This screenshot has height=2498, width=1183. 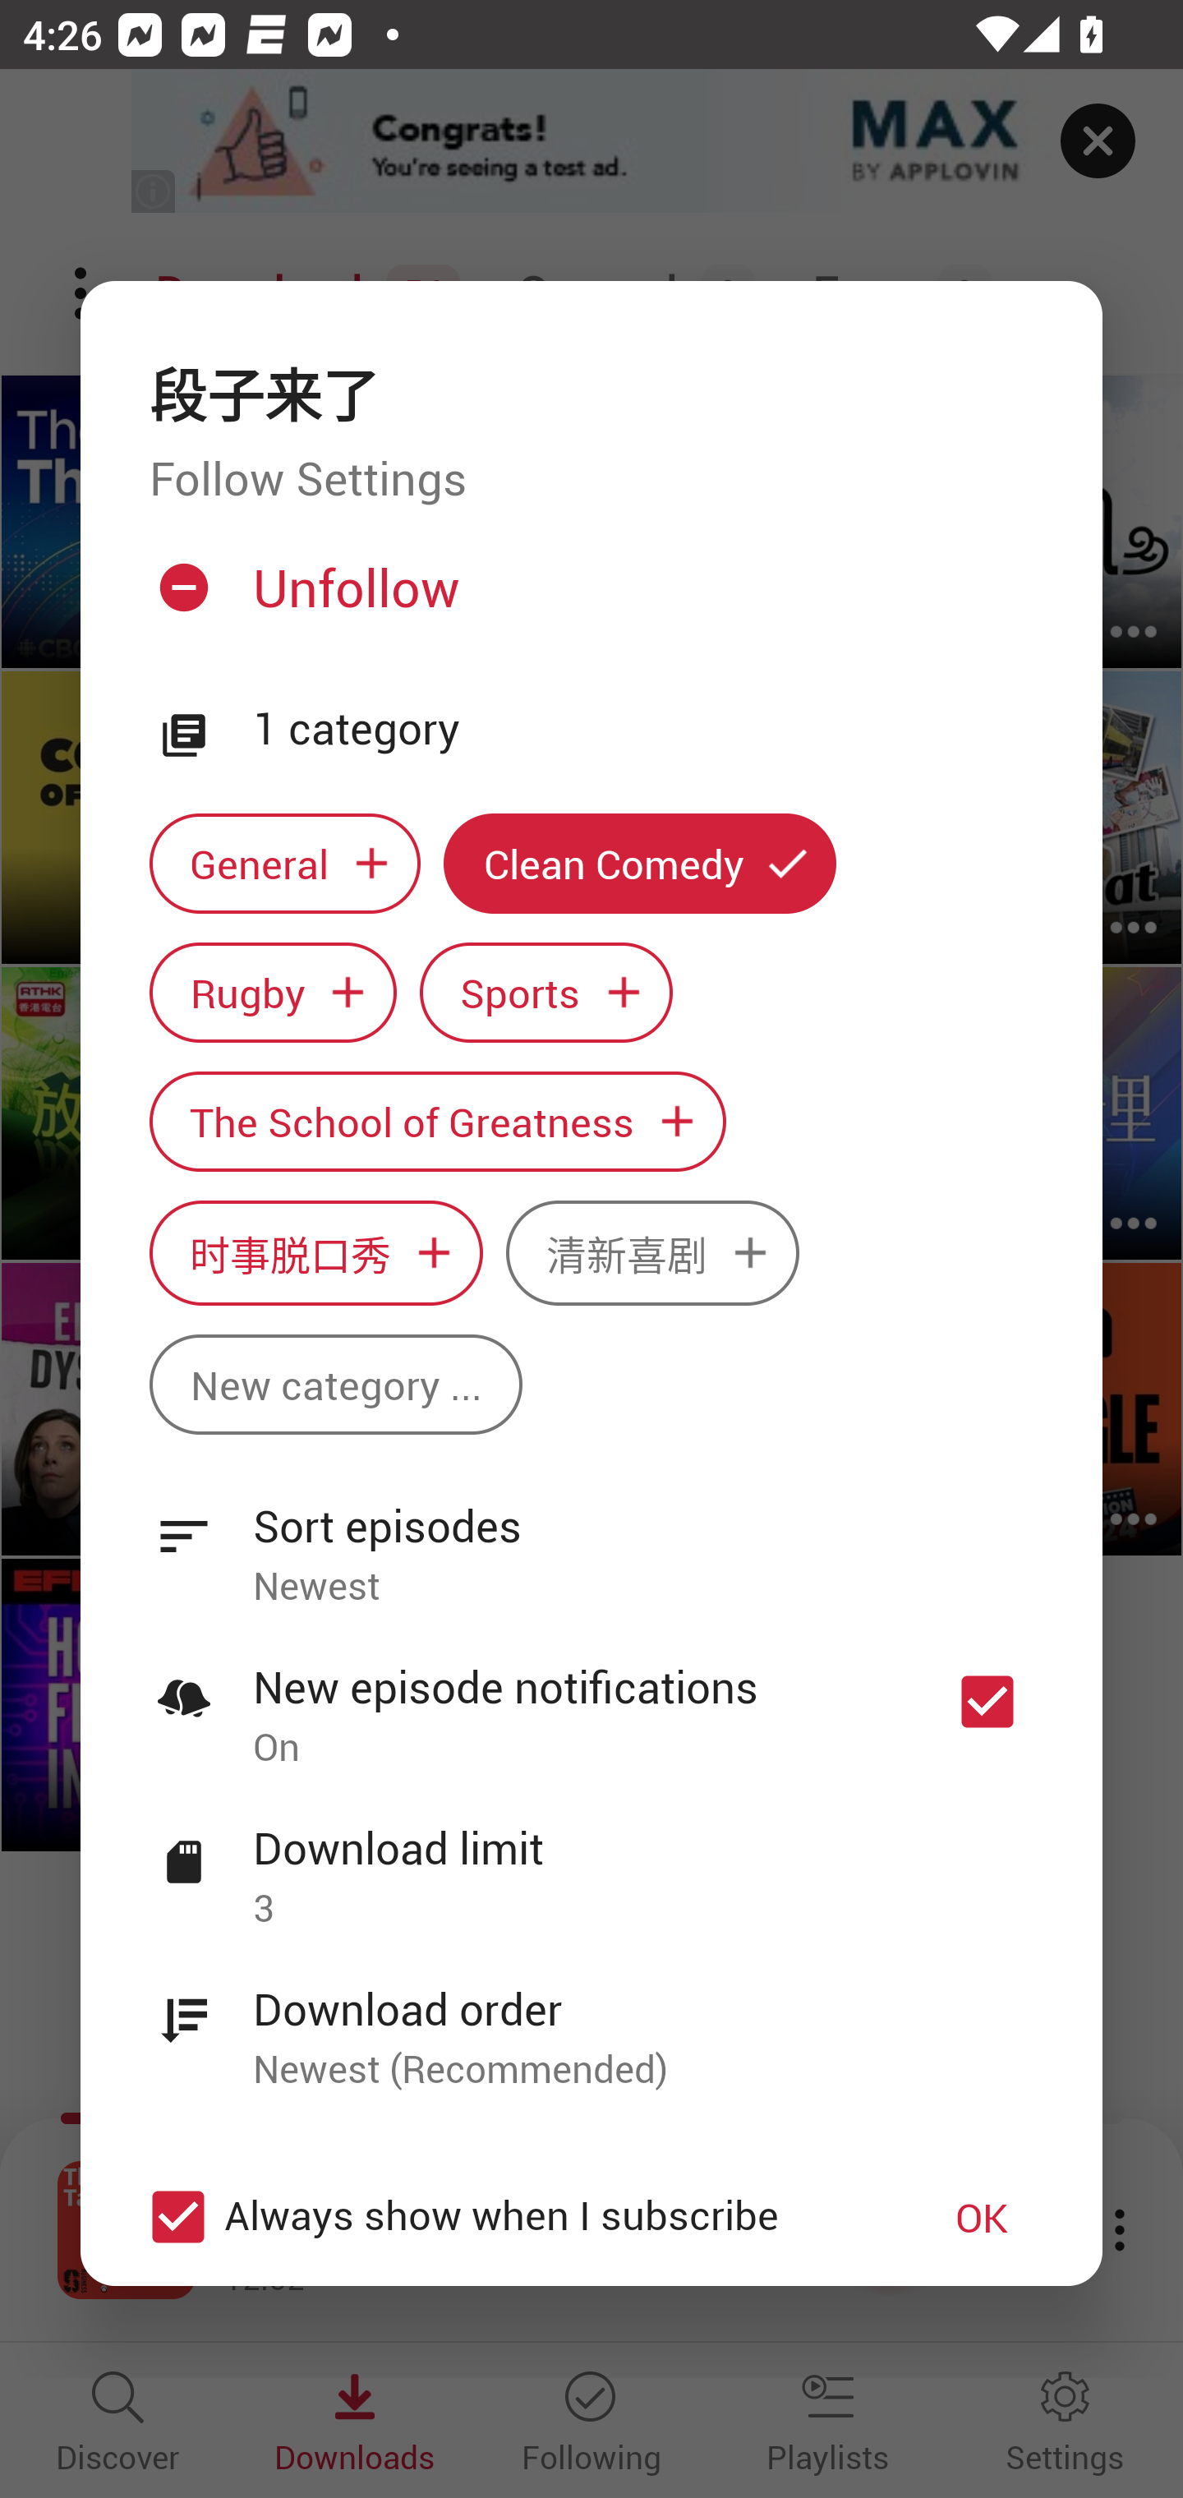 I want to click on OK, so click(x=982, y=2217).